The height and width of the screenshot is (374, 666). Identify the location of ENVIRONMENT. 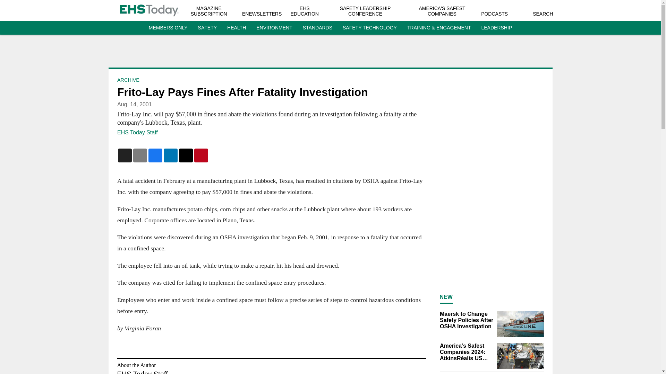
(274, 28).